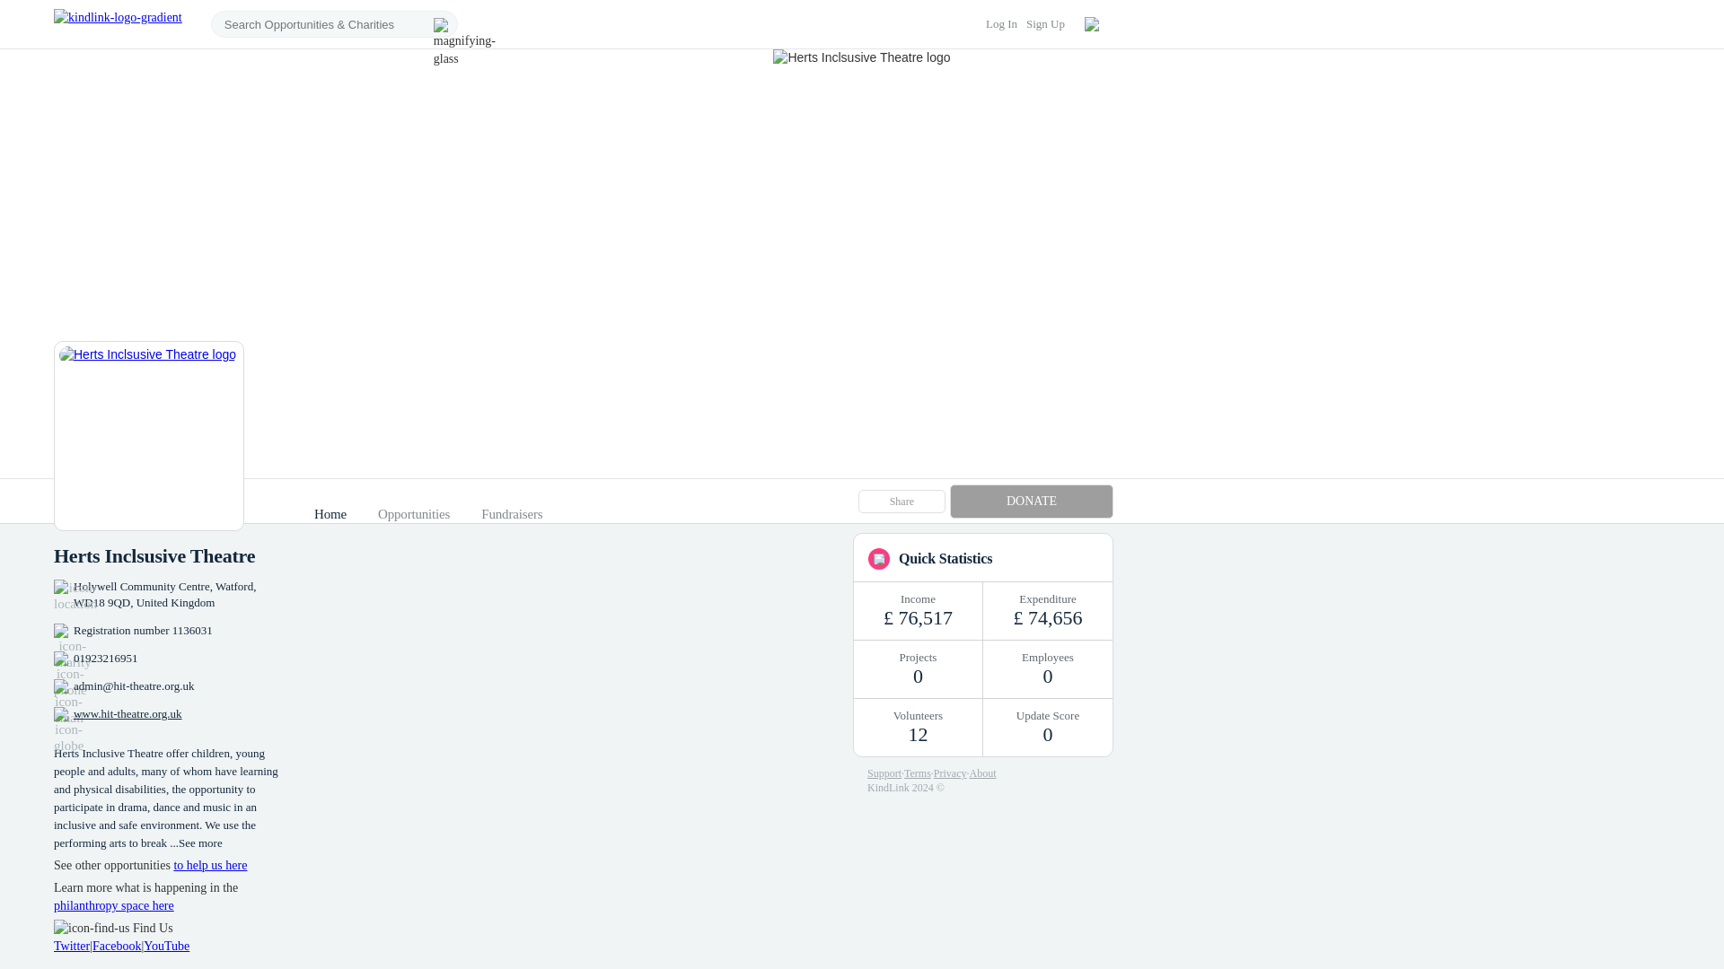 This screenshot has height=969, width=1724. Describe the element at coordinates (117, 946) in the screenshot. I see `Facebook` at that location.